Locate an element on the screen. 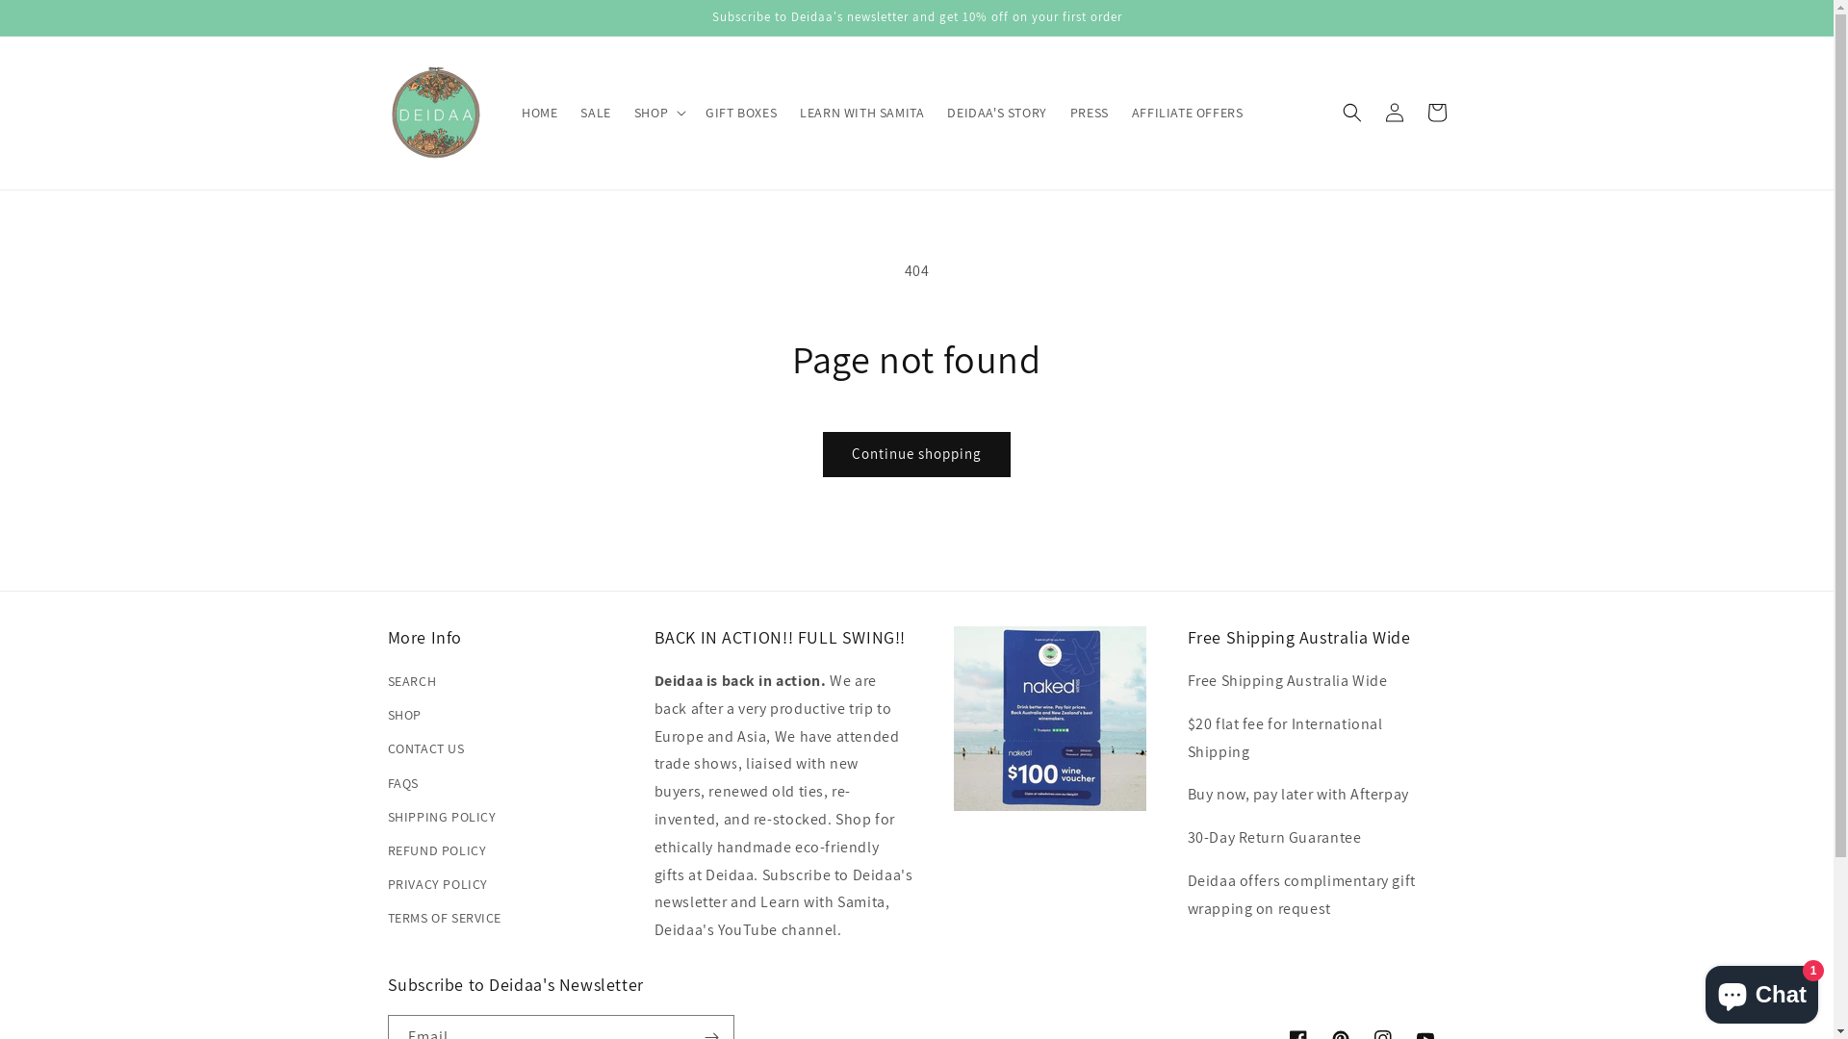  GIFT BOXES is located at coordinates (741, 113).